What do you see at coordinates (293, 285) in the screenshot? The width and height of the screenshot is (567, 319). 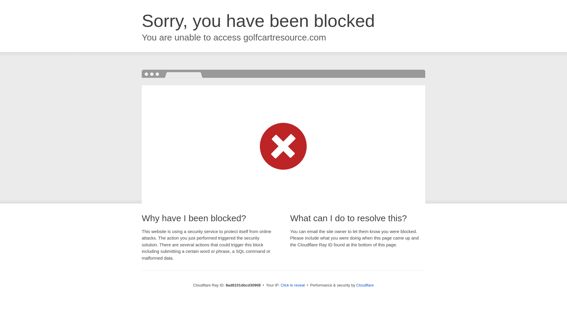 I see `Click to reveal` at bounding box center [293, 285].